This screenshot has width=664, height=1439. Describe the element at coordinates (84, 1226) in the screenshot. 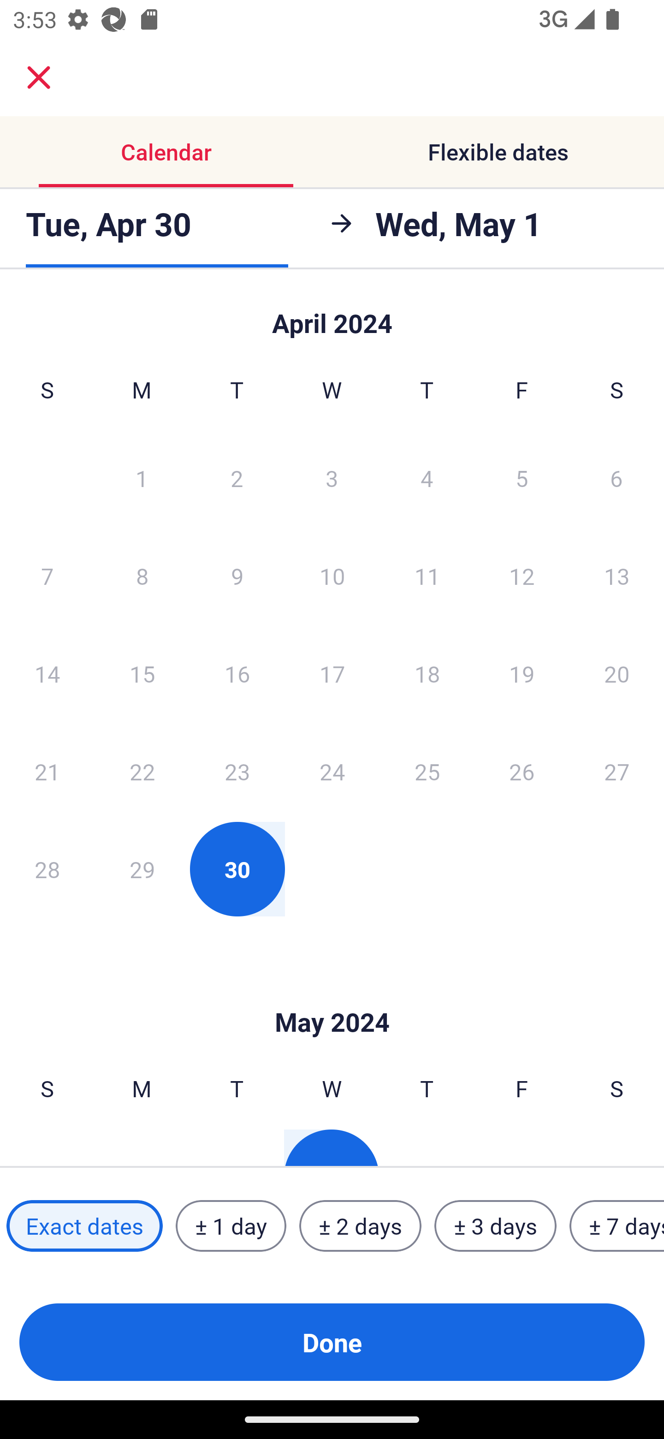

I see `Exact dates` at that location.